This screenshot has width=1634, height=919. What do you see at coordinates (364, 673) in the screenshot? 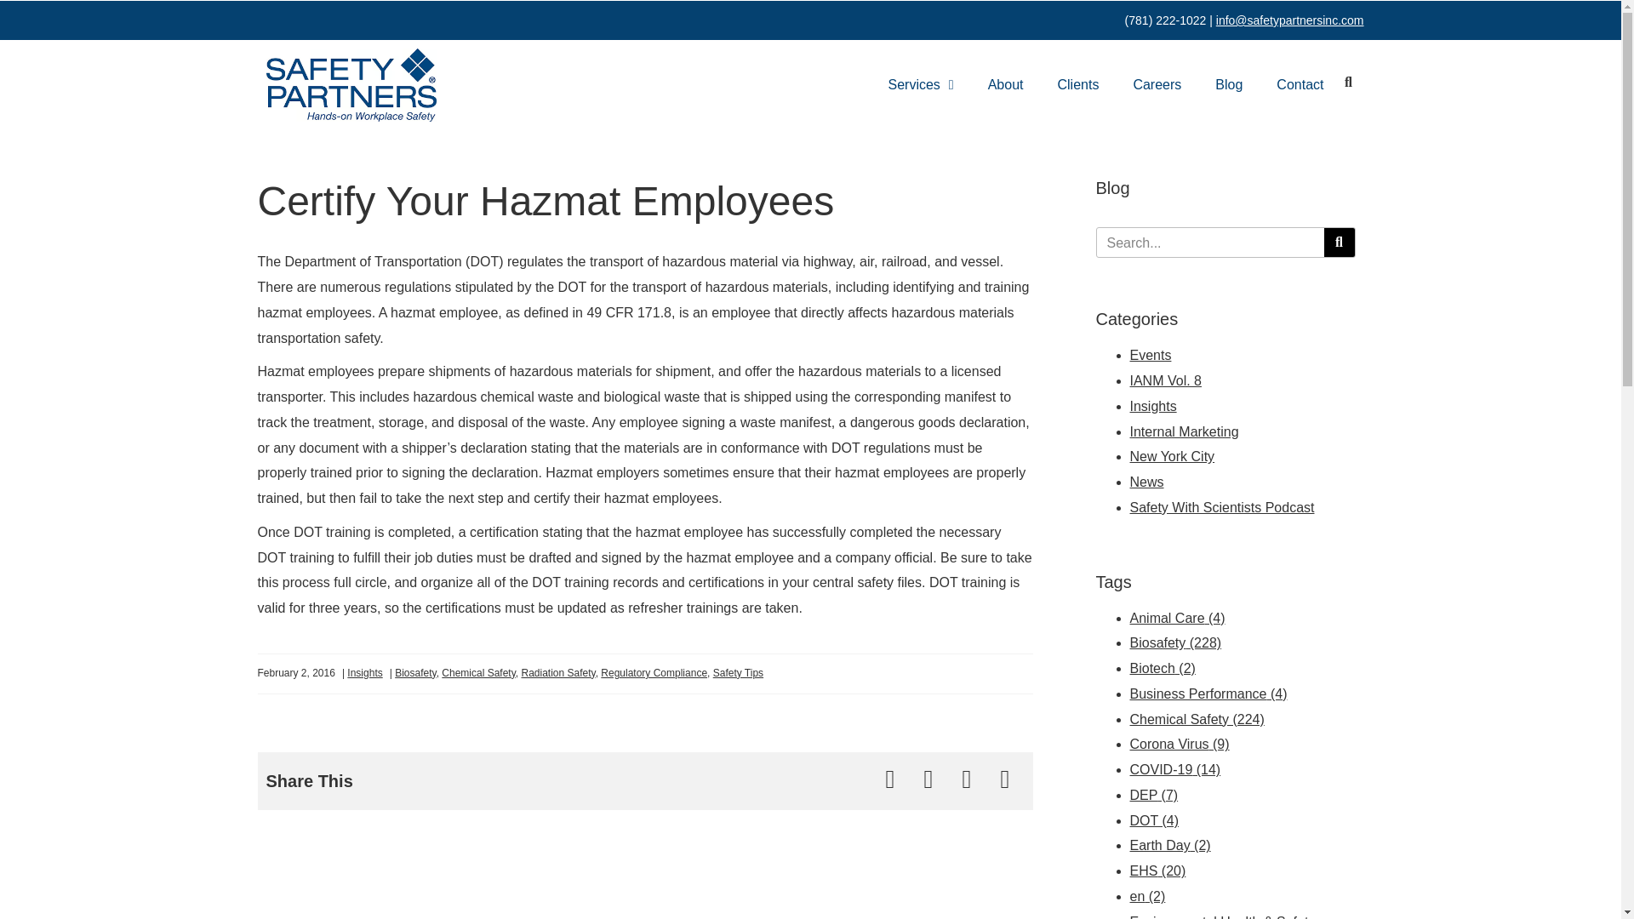
I see `Insights` at bounding box center [364, 673].